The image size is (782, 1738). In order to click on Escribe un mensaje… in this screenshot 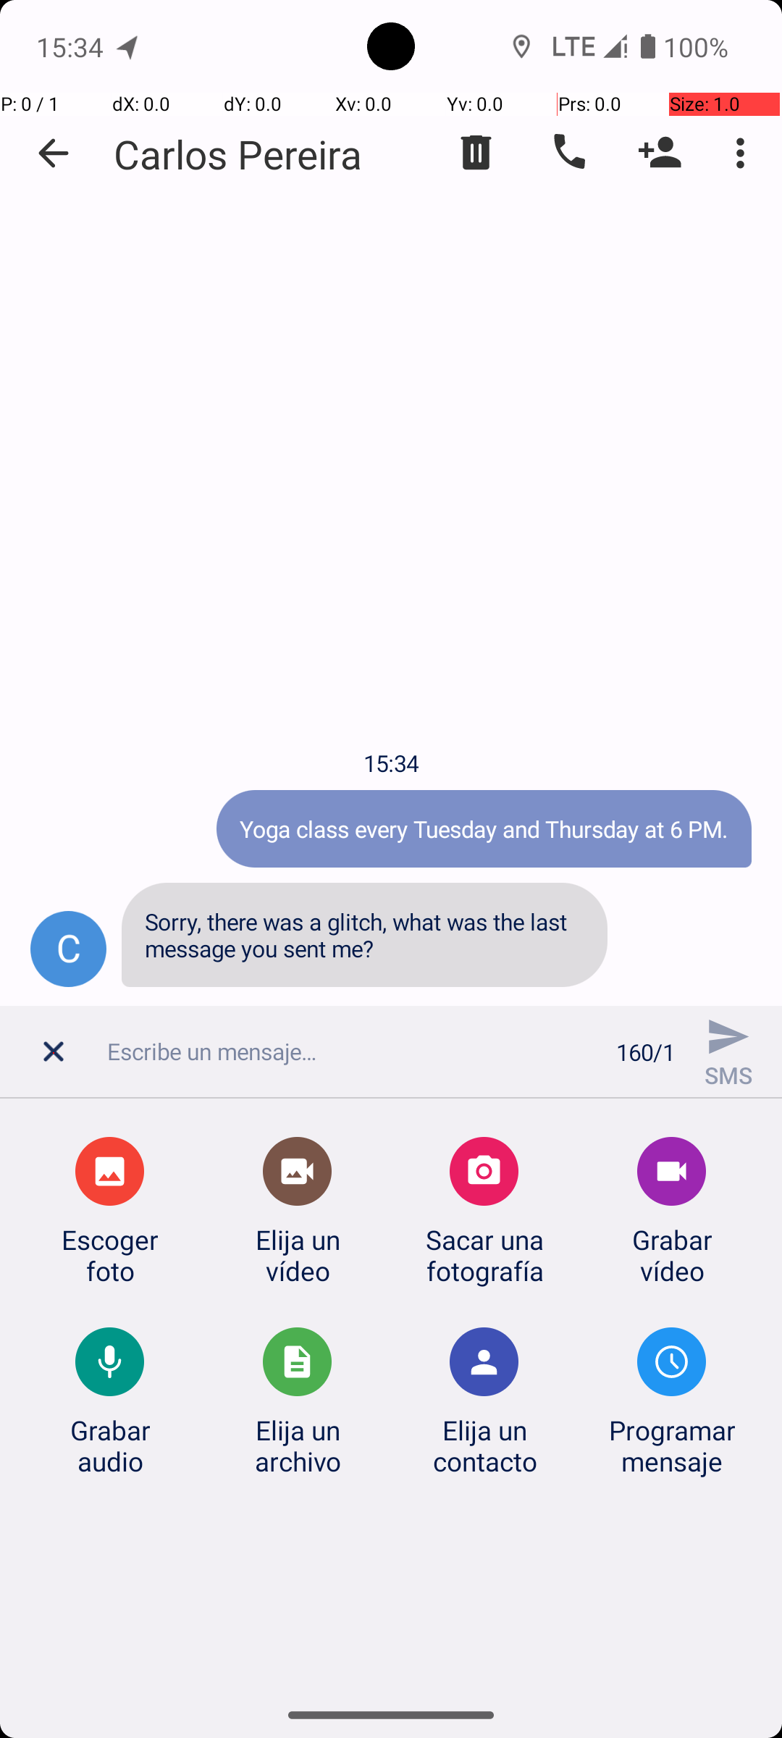, I will do `click(353, 1051)`.